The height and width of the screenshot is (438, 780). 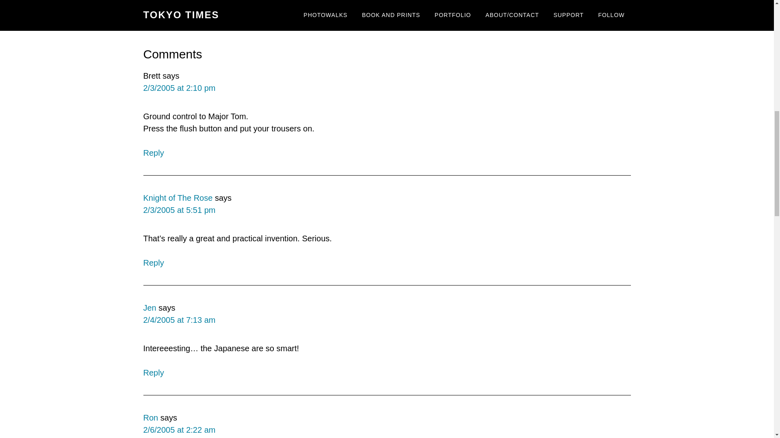 What do you see at coordinates (150, 418) in the screenshot?
I see `Ron` at bounding box center [150, 418].